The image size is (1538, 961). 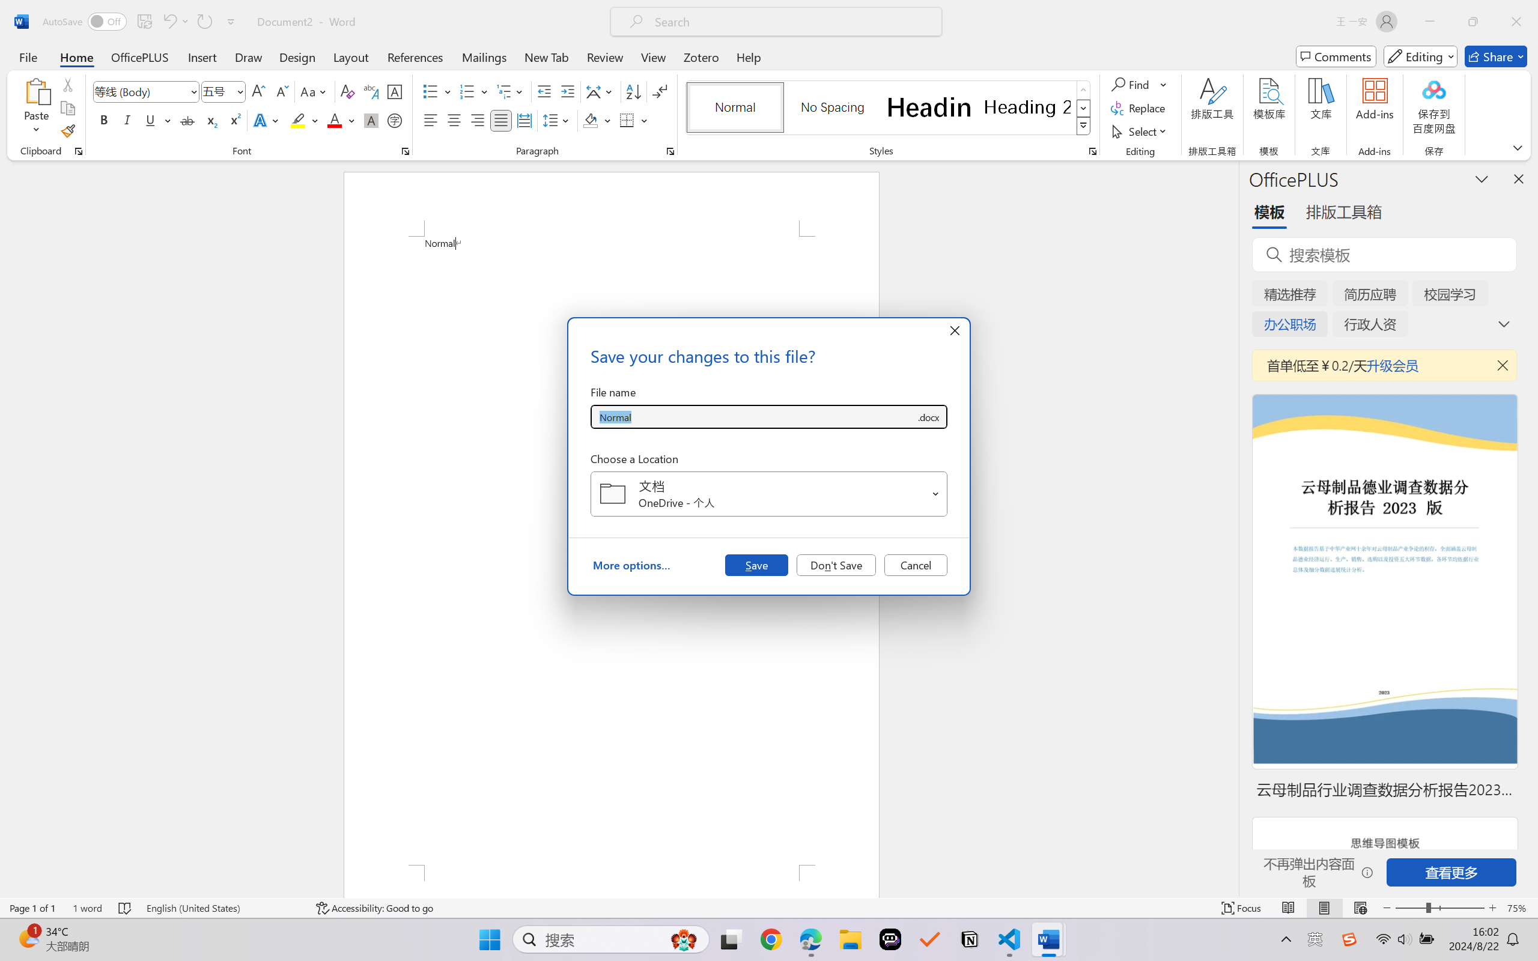 What do you see at coordinates (484, 56) in the screenshot?
I see `Mailings` at bounding box center [484, 56].